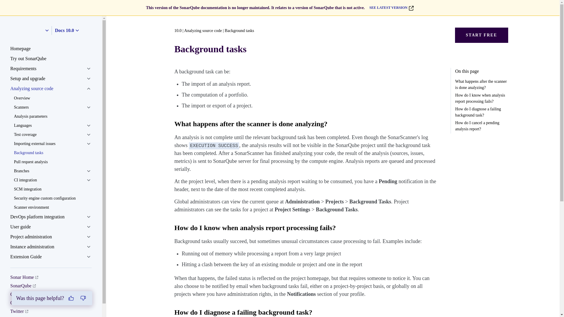  I want to click on Analyzing source code, so click(51, 89).